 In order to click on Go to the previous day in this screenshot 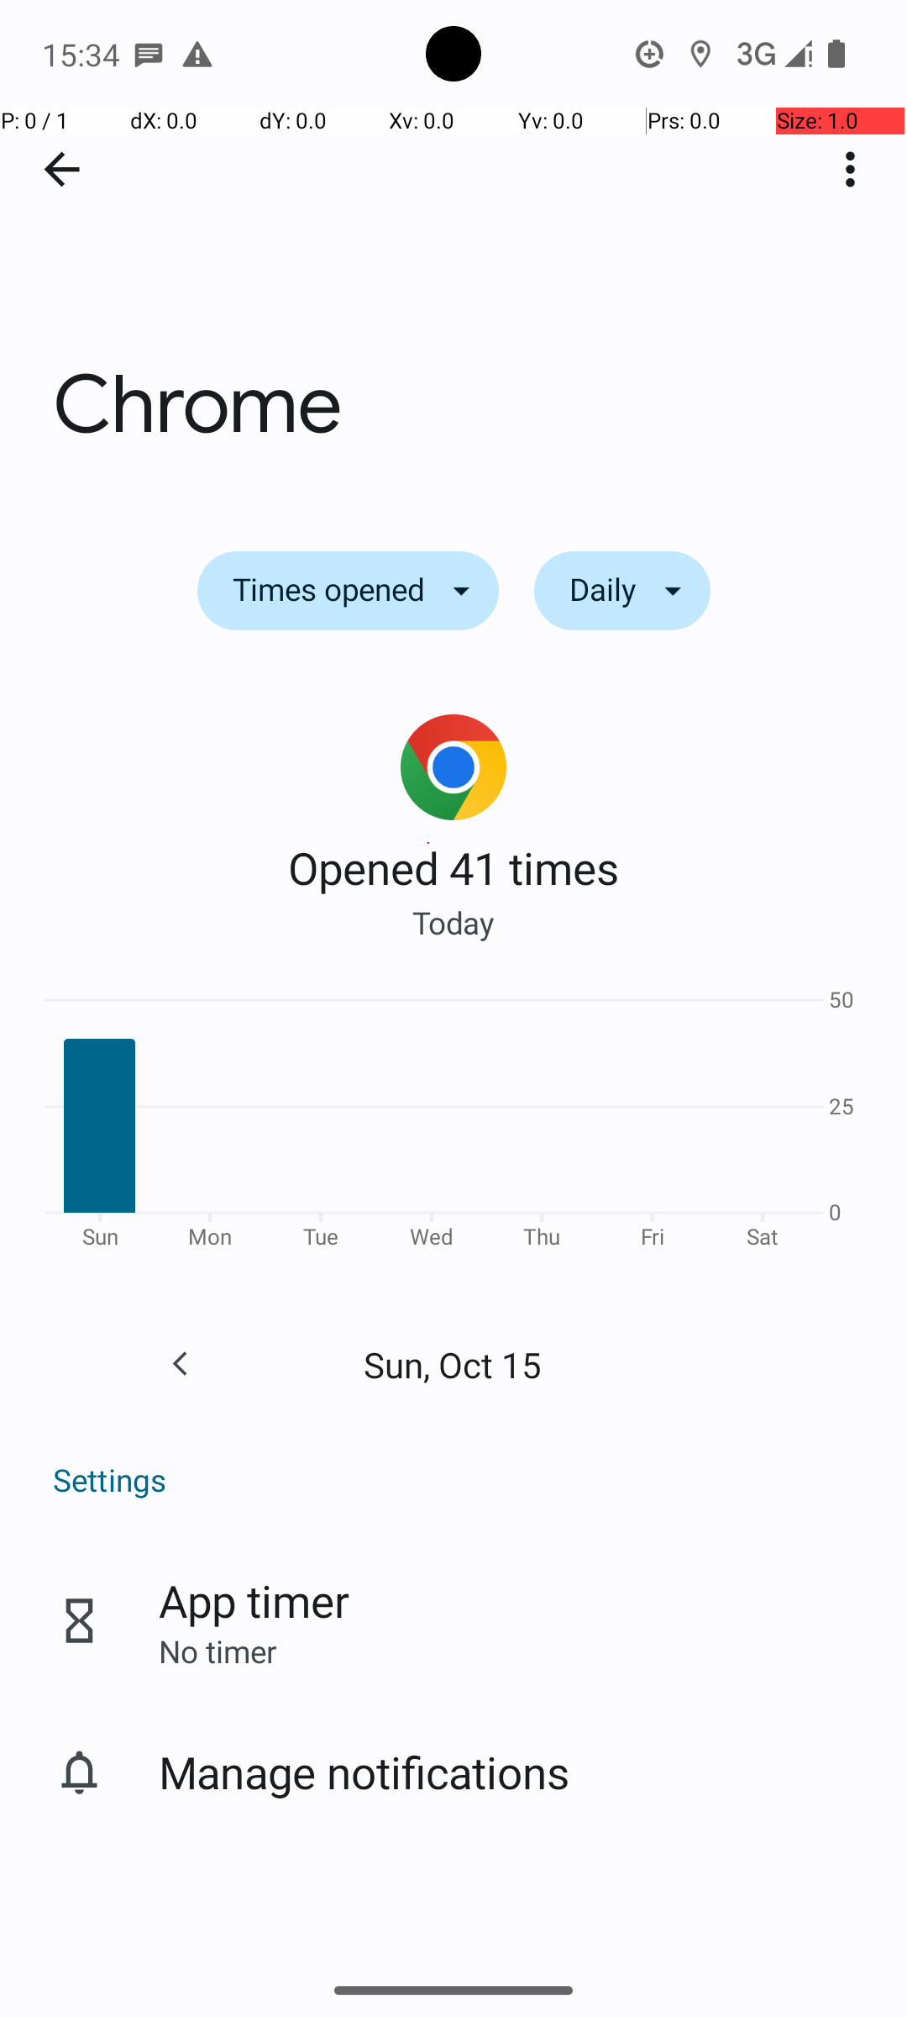, I will do `click(180, 1364)`.